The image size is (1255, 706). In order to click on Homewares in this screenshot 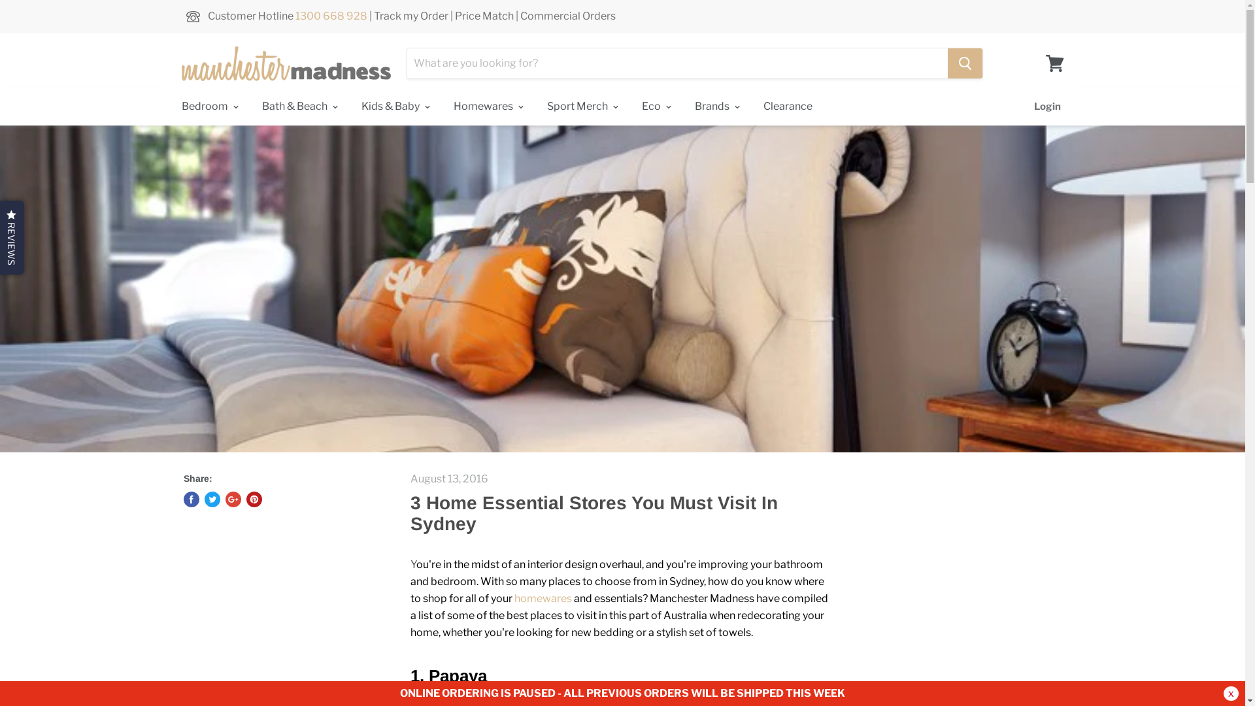, I will do `click(486, 107)`.